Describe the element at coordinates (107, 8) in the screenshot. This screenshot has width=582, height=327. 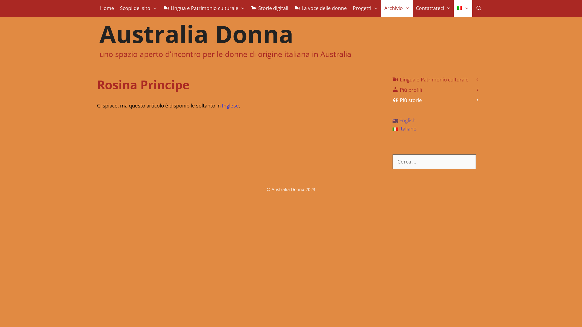
I see `Home` at that location.